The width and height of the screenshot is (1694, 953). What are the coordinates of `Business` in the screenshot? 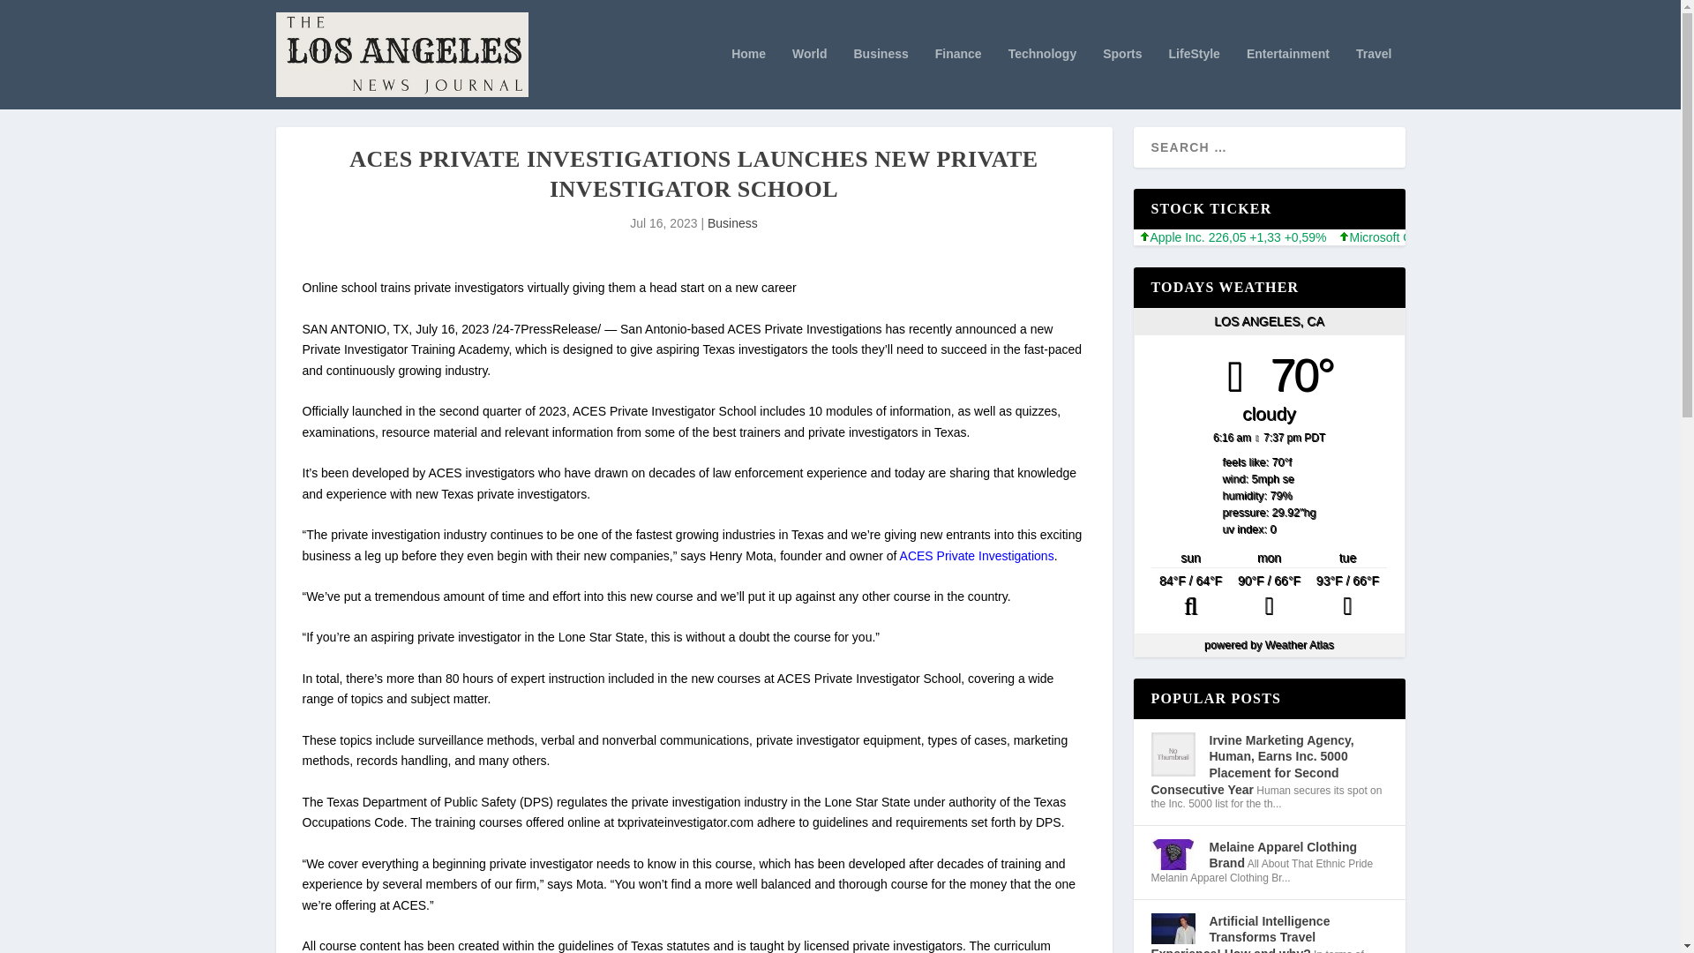 It's located at (732, 223).